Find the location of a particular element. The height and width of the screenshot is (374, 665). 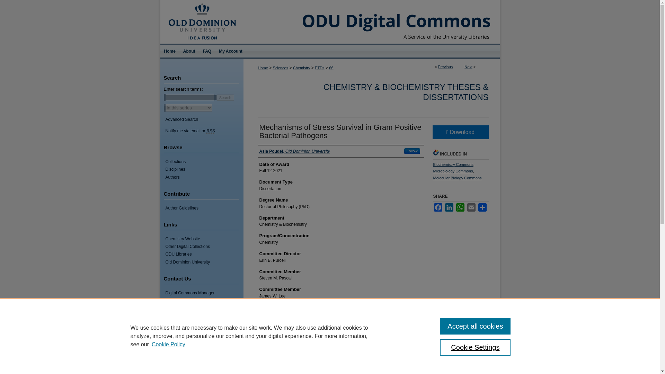

Share is located at coordinates (482, 207).